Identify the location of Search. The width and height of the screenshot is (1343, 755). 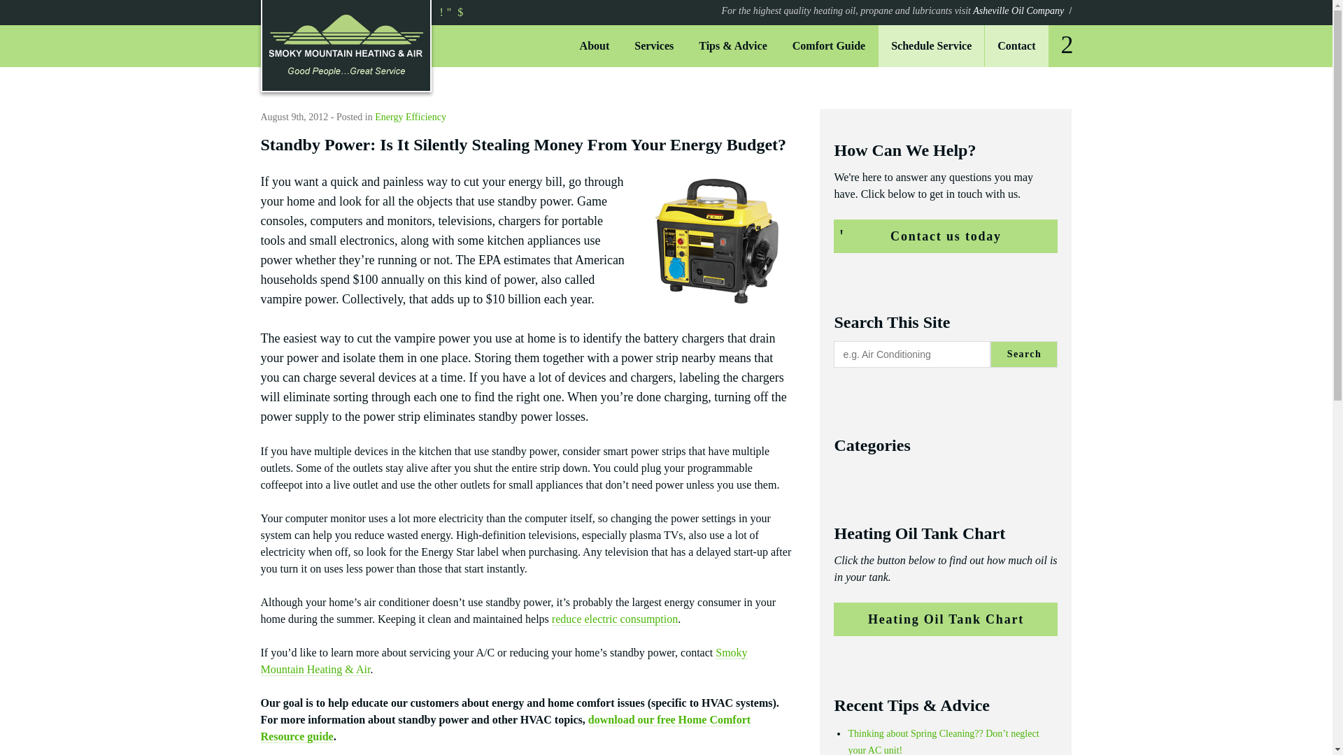
(1066, 44).